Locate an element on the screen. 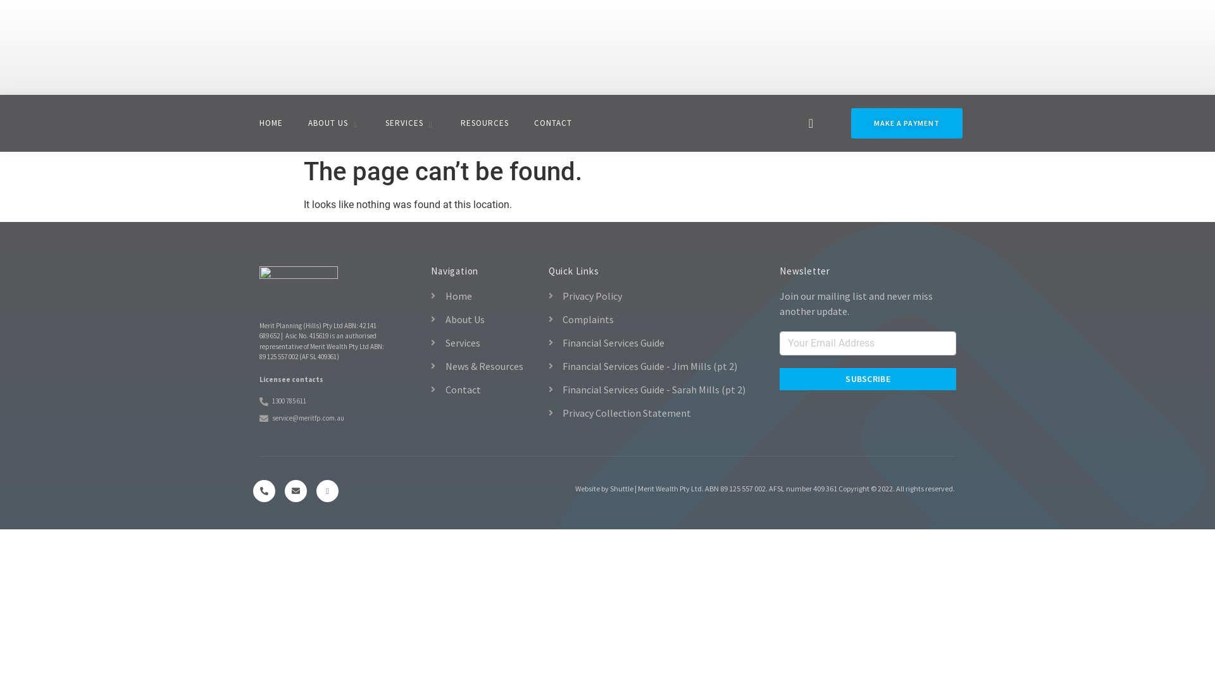 The image size is (1215, 683). HOME is located at coordinates (271, 123).